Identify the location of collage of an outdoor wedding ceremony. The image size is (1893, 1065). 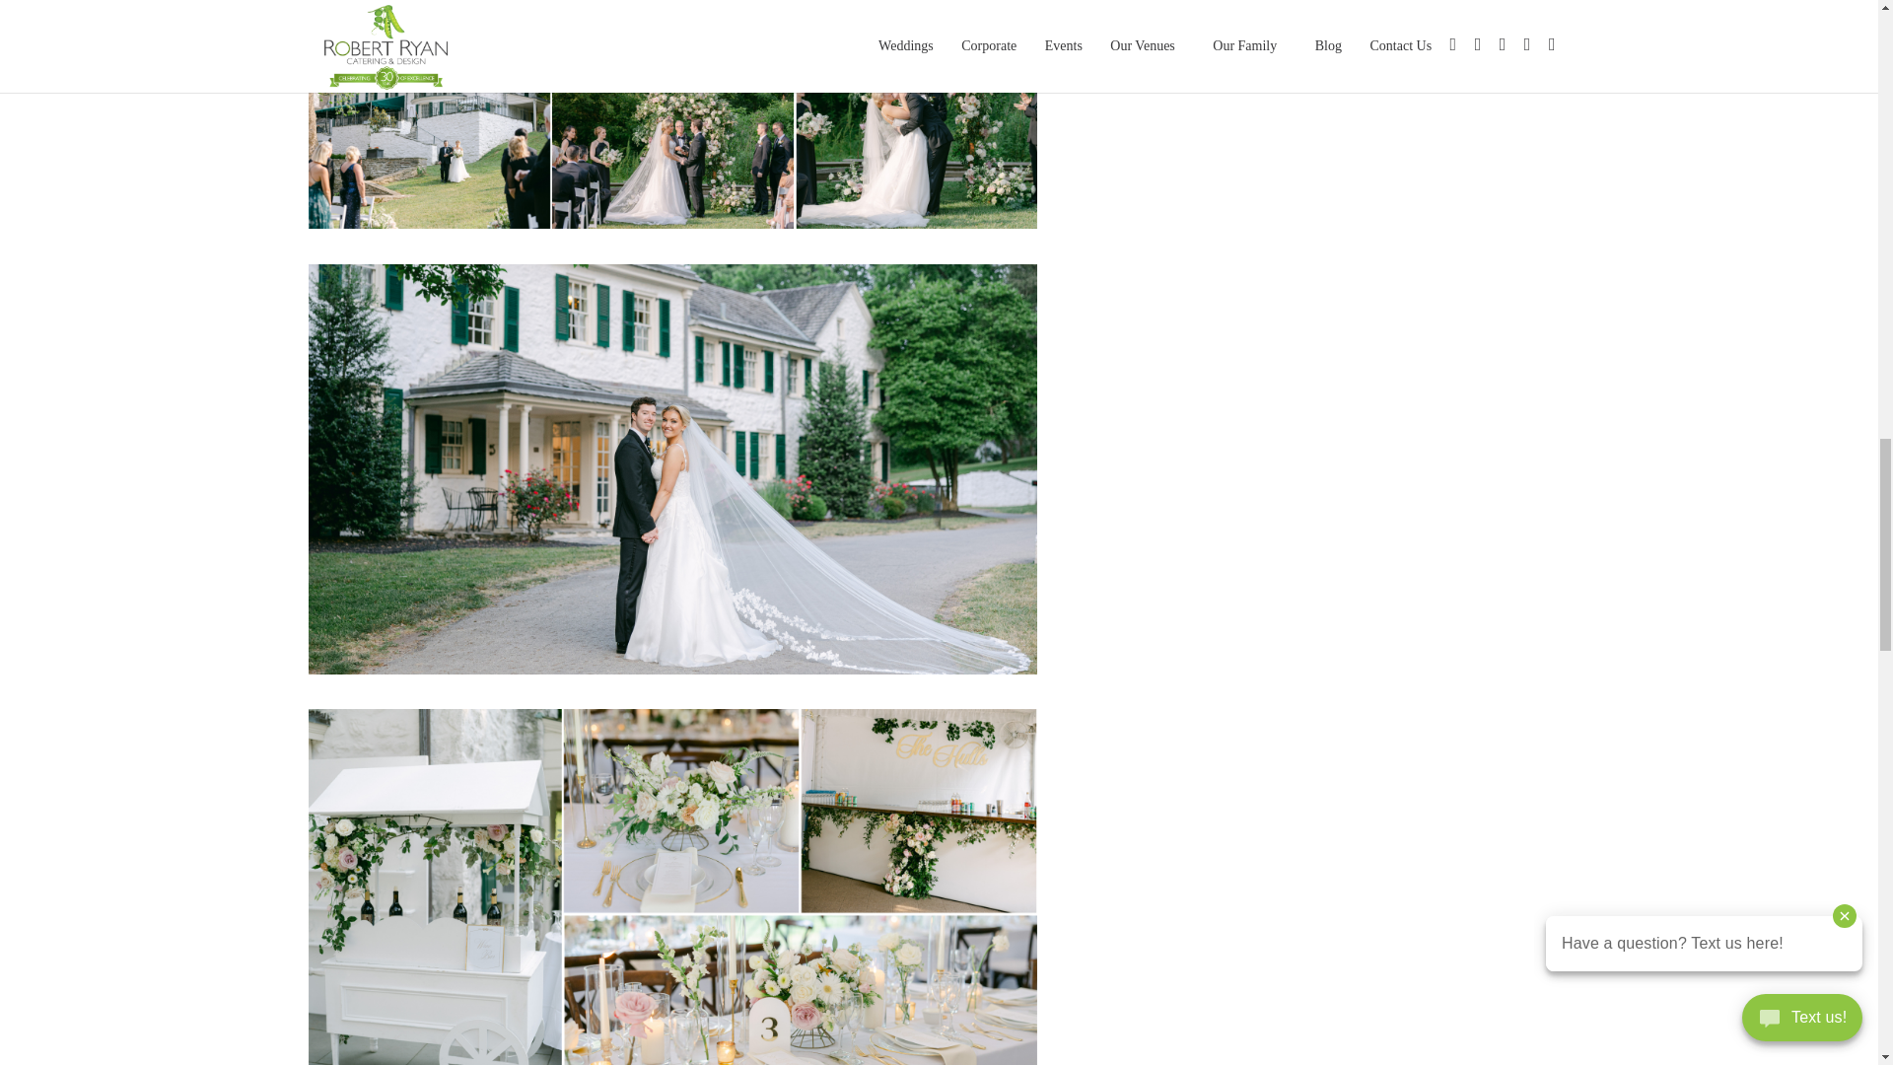
(672, 674).